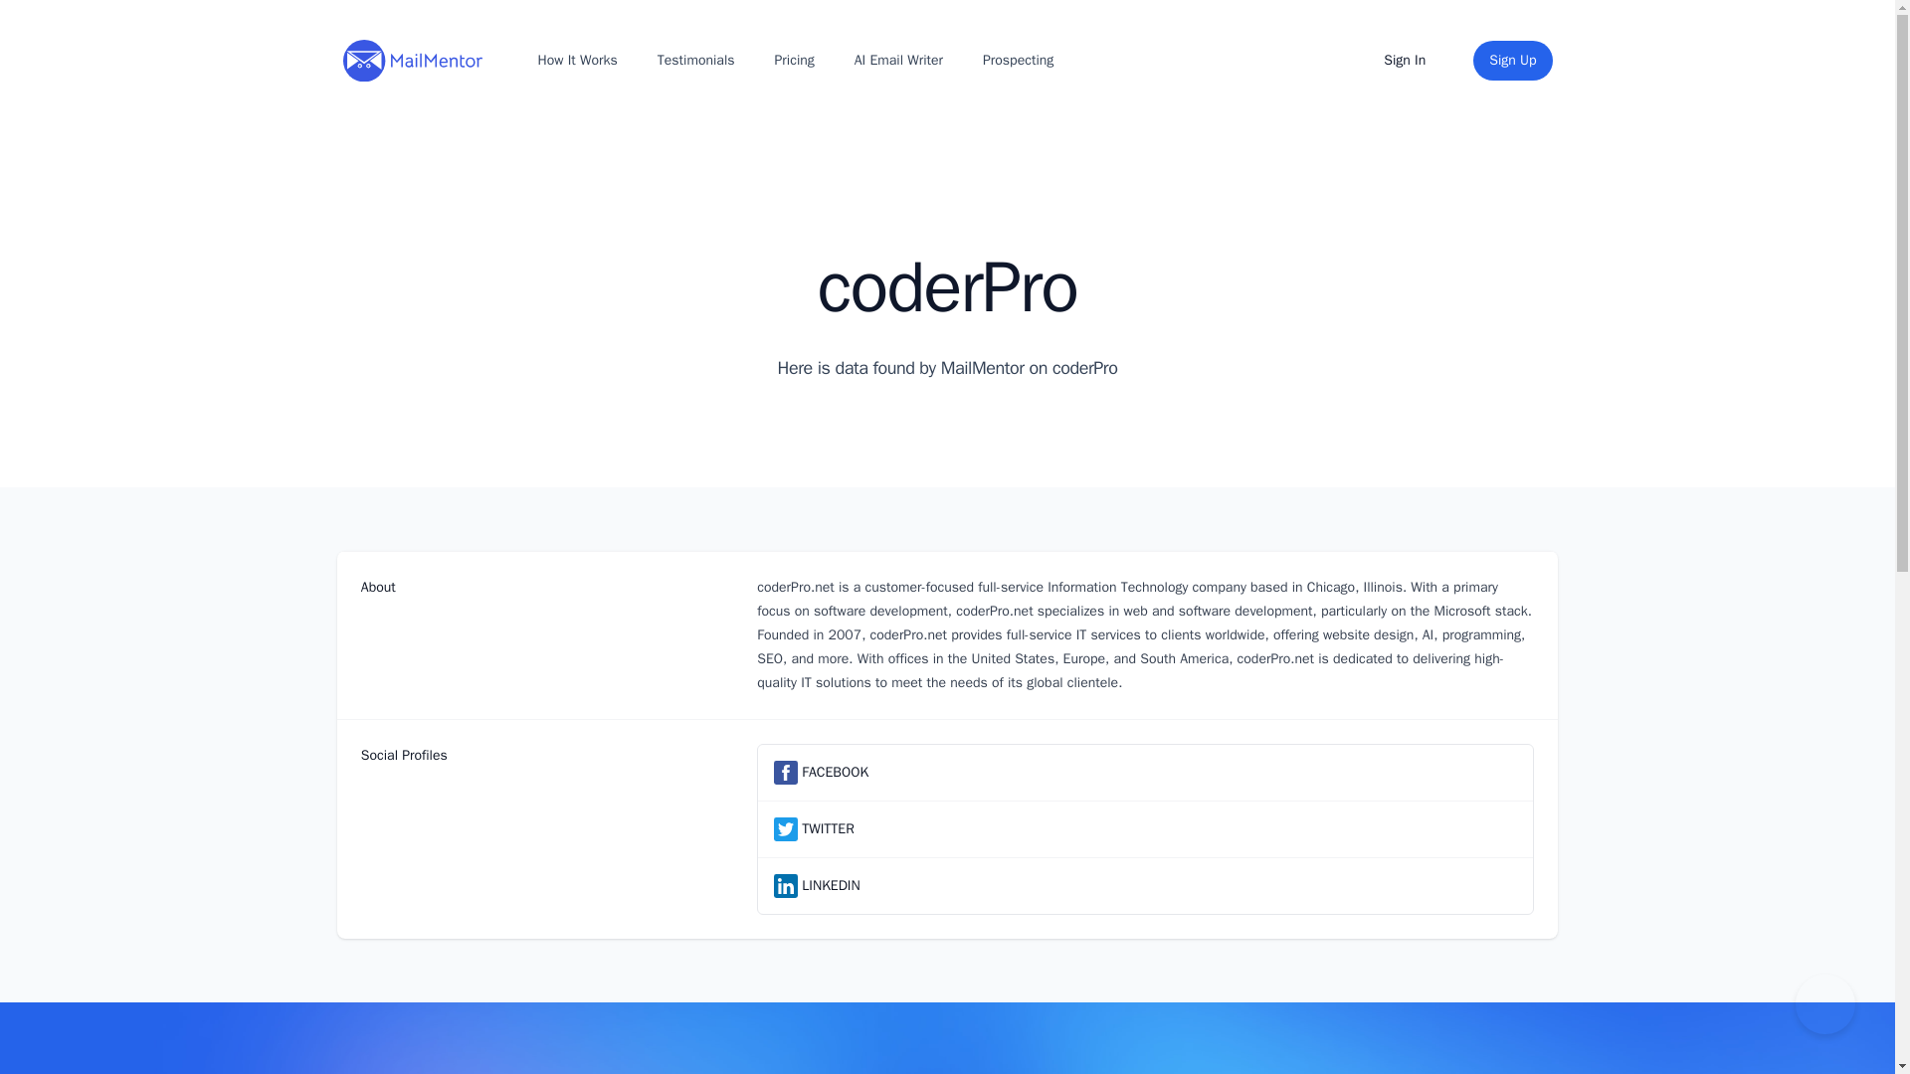 This screenshot has height=1074, width=1910. Describe the element at coordinates (786, 828) in the screenshot. I see `twitter` at that location.